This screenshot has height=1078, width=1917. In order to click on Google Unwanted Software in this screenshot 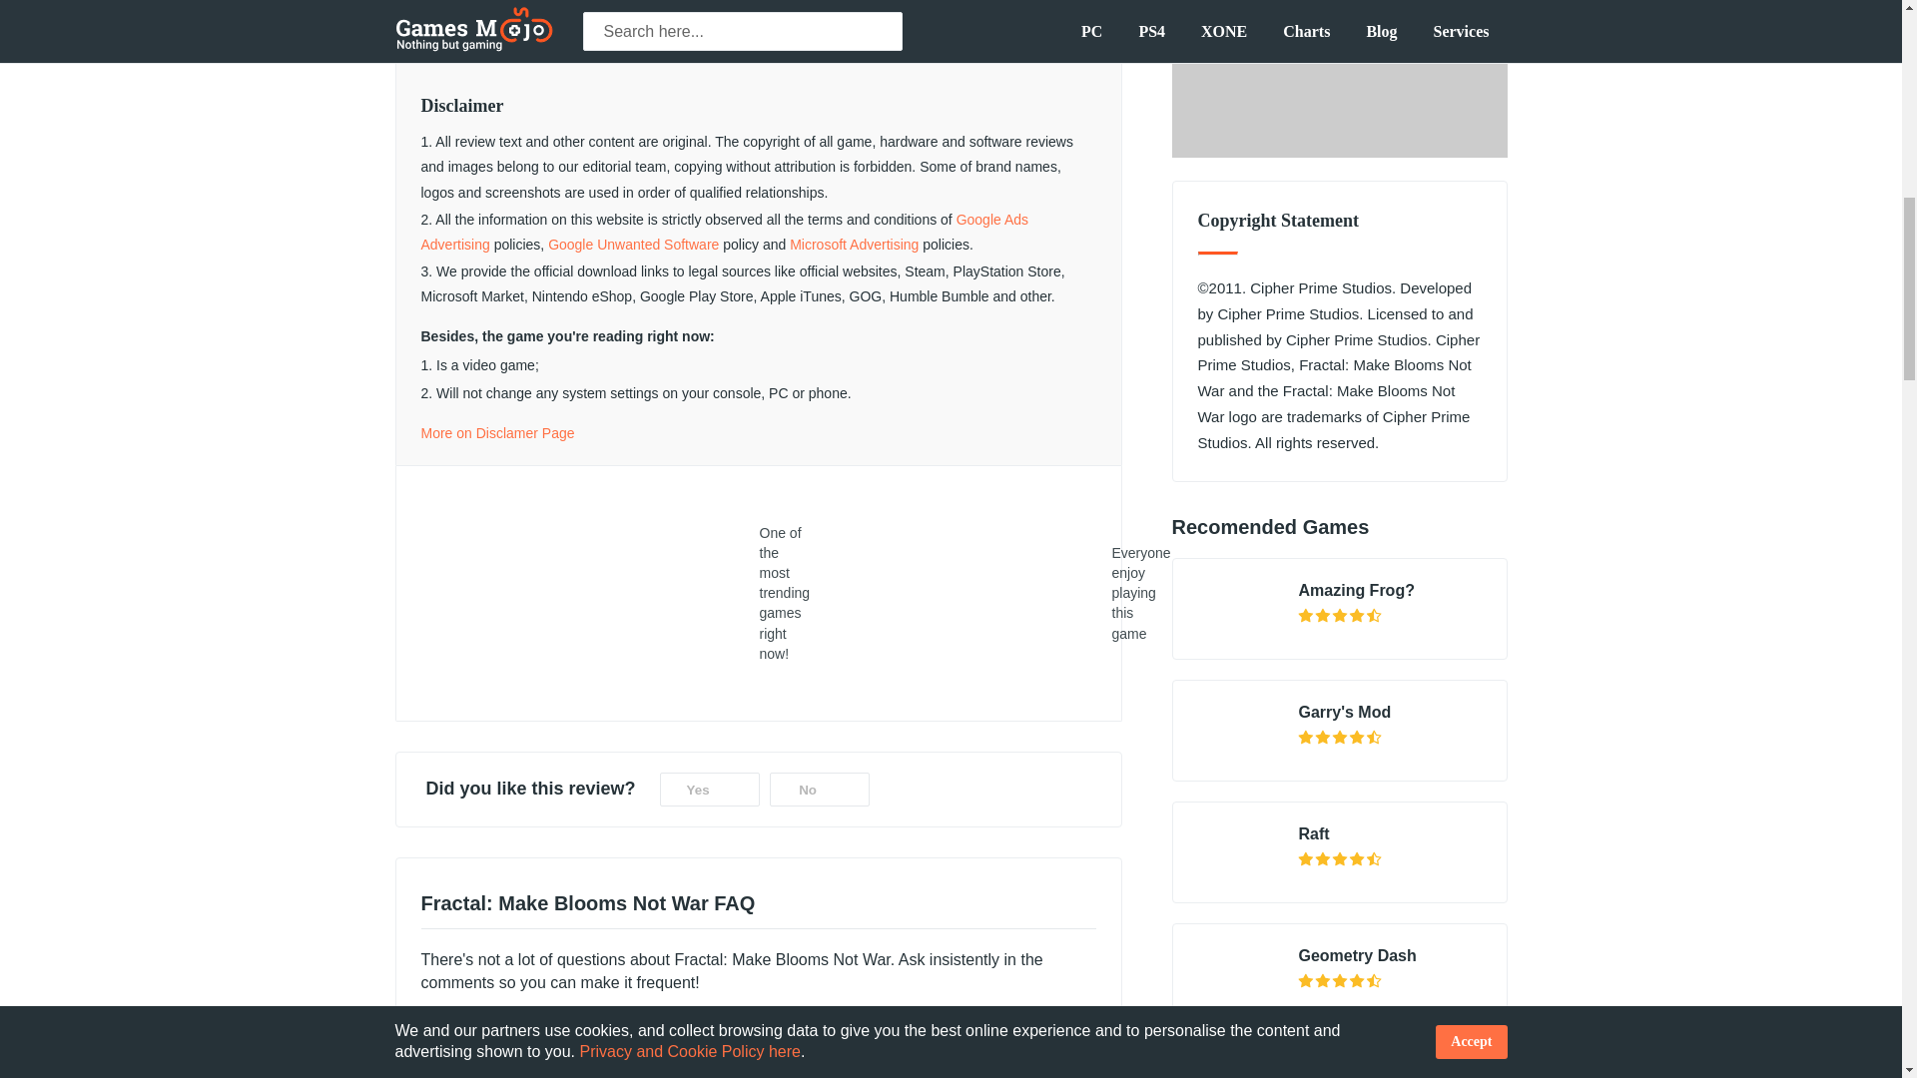, I will do `click(633, 244)`.